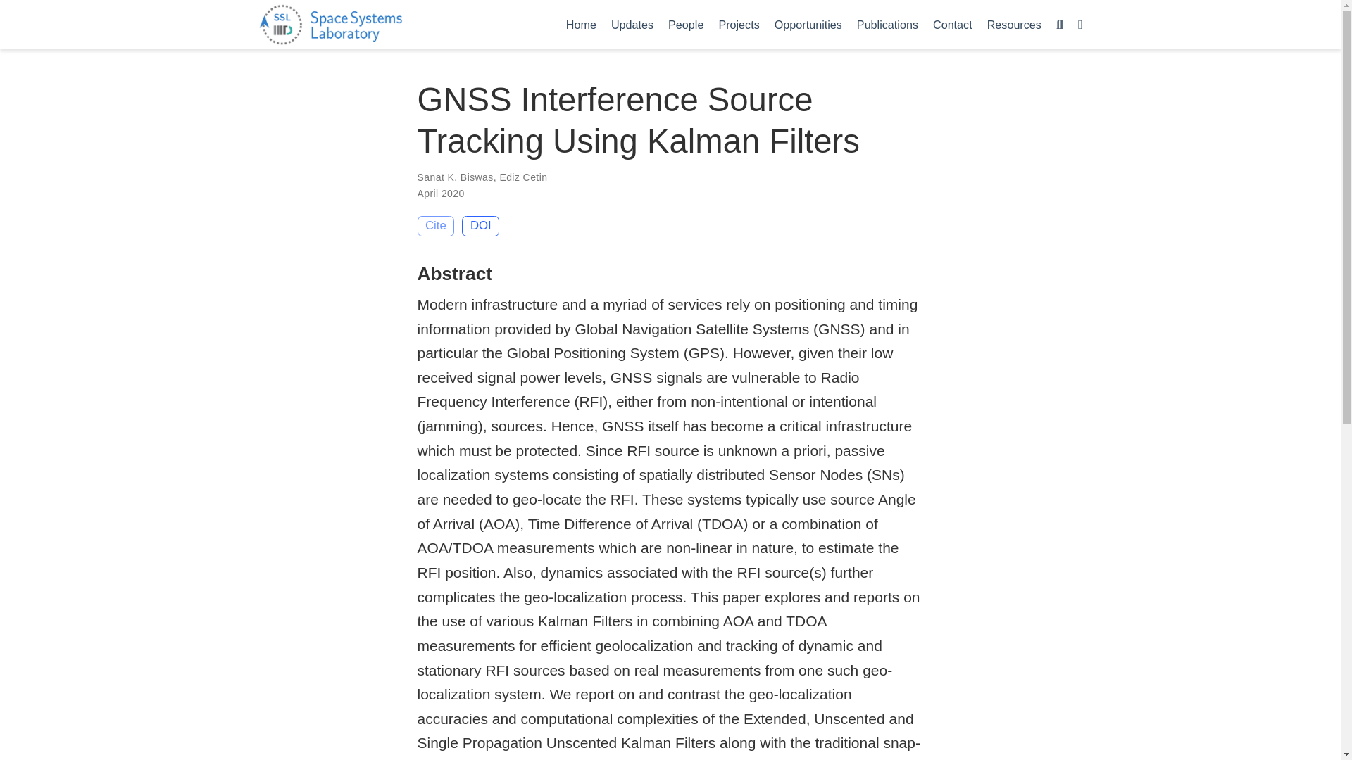 The image size is (1352, 760). I want to click on Ediz Cetin, so click(522, 177).